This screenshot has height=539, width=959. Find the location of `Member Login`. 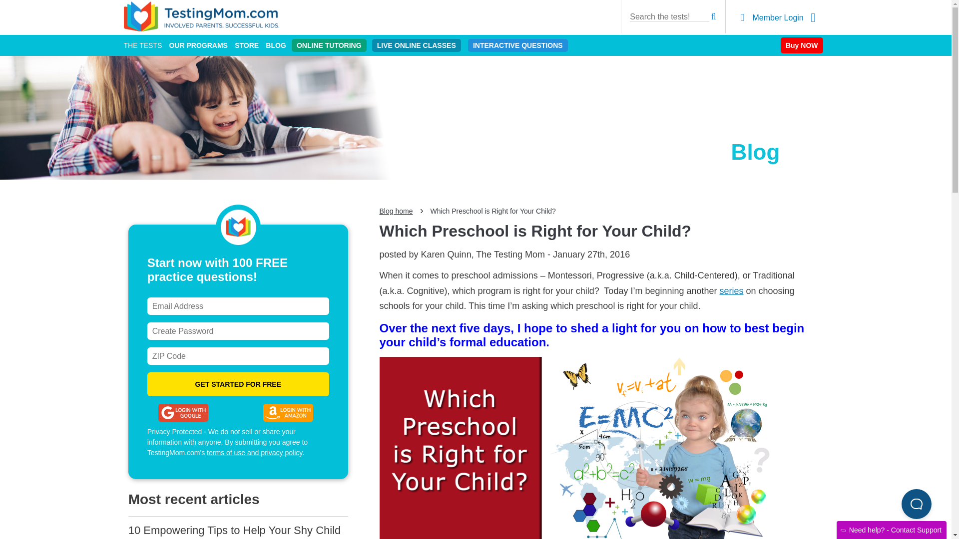

Member Login is located at coordinates (778, 17).